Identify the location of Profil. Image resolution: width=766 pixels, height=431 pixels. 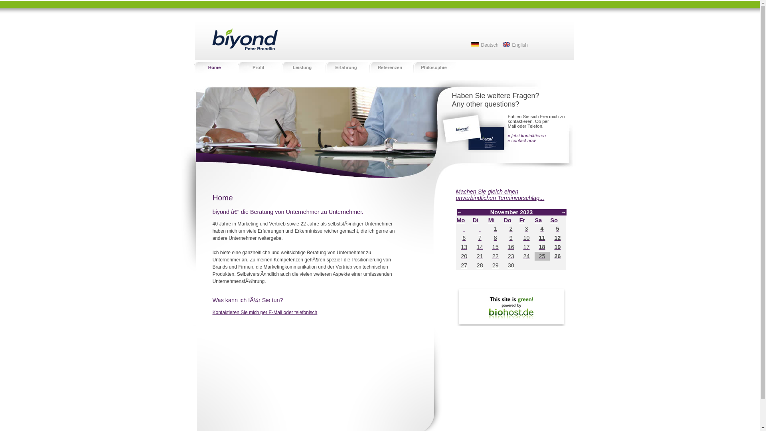
(258, 67).